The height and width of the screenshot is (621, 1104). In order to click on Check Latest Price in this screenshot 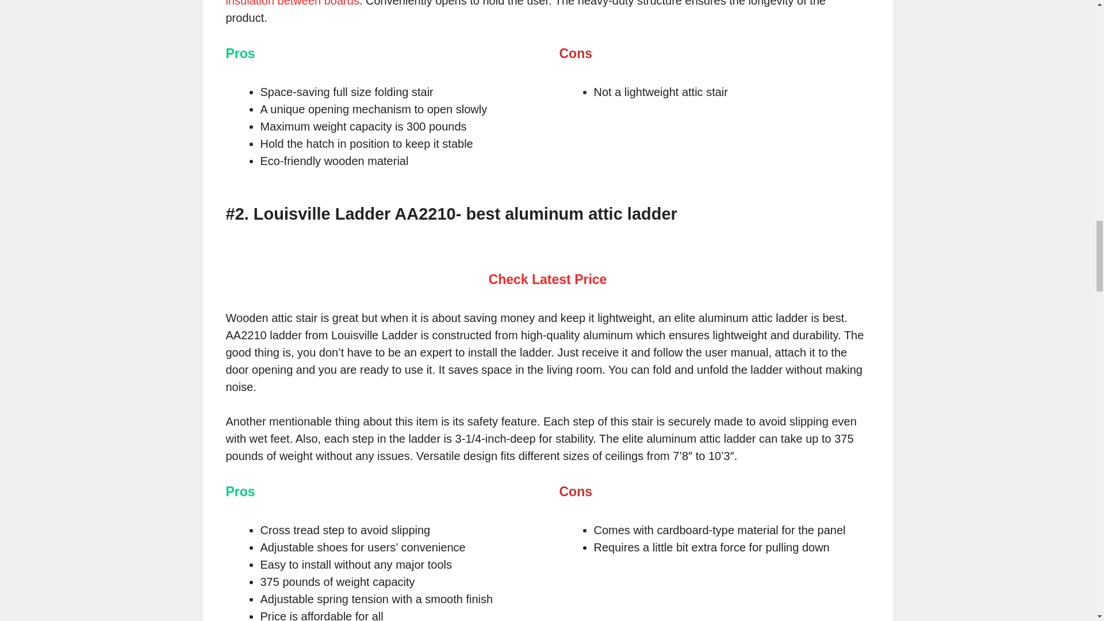, I will do `click(548, 279)`.